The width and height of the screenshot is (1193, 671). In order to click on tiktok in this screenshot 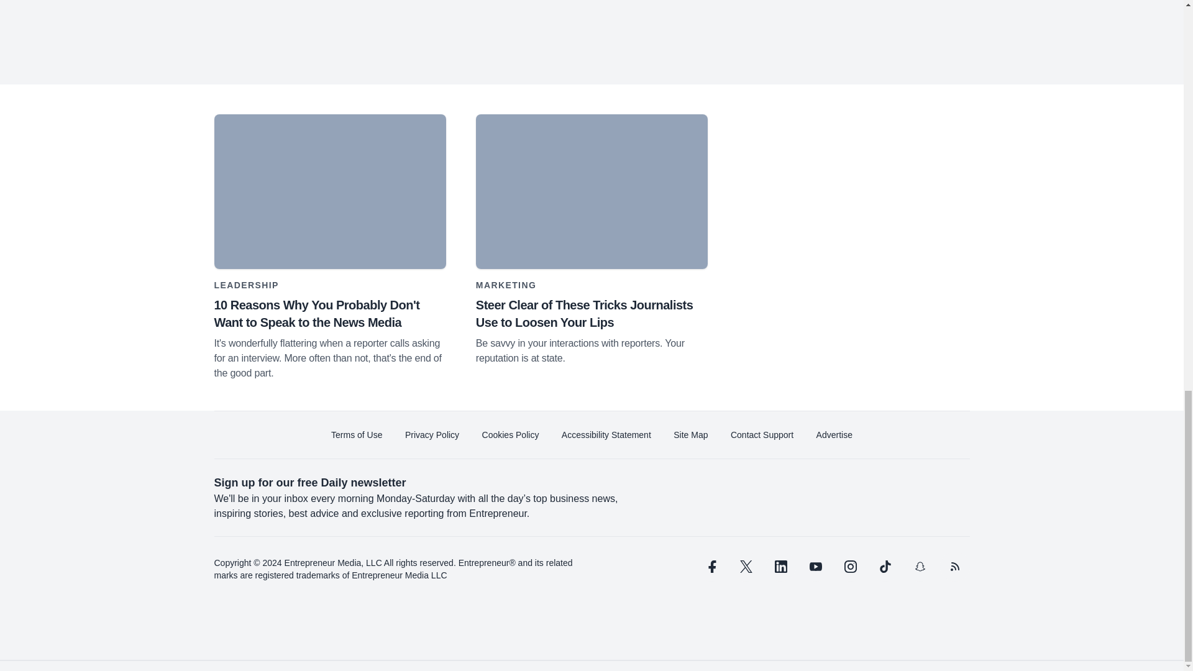, I will do `click(884, 567)`.